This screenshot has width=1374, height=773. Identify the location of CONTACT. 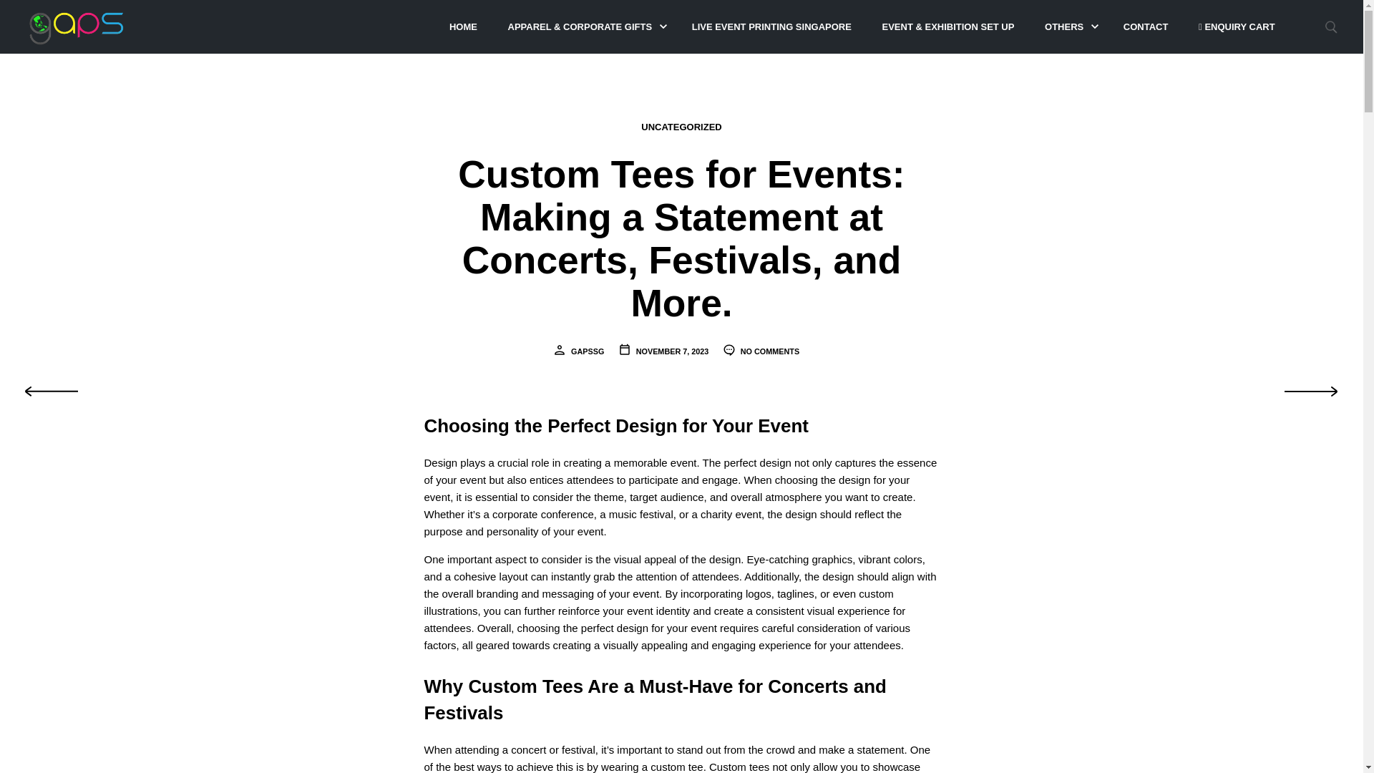
(1146, 27).